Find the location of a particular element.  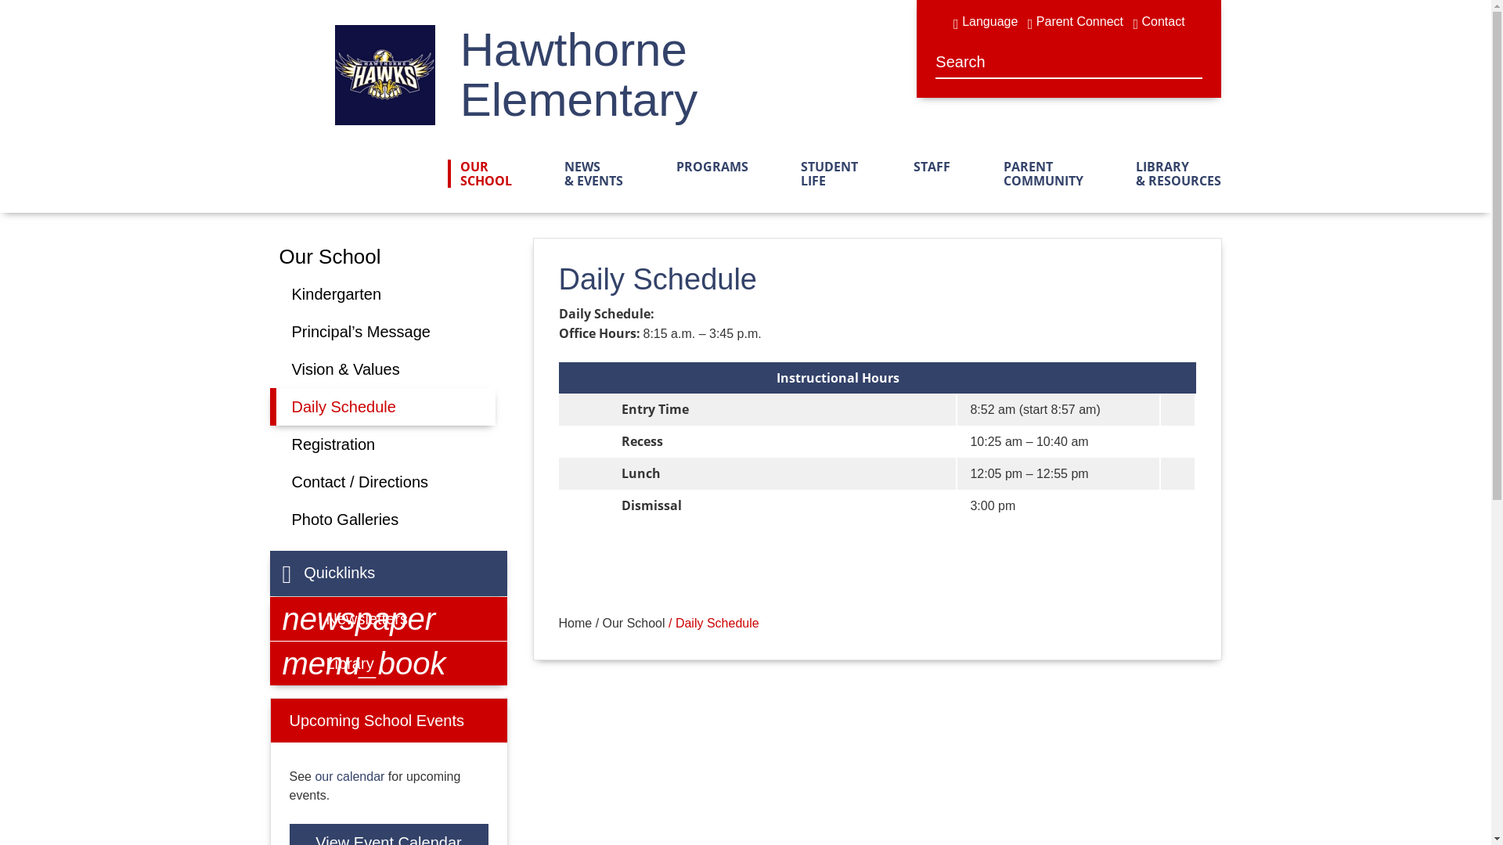

Vision & Values is located at coordinates (345, 369).